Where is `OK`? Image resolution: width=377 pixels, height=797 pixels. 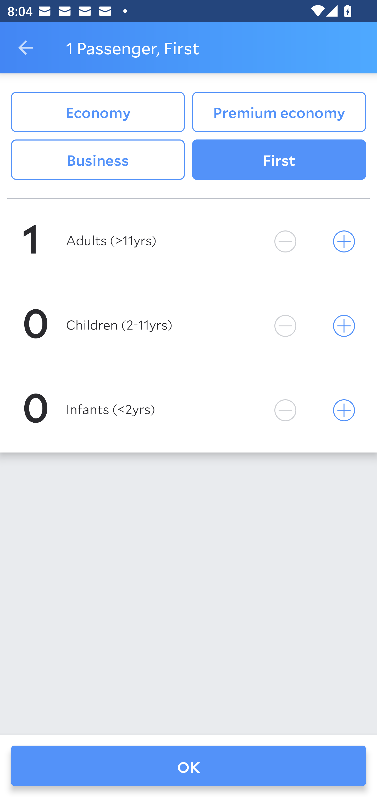 OK is located at coordinates (188, 766).